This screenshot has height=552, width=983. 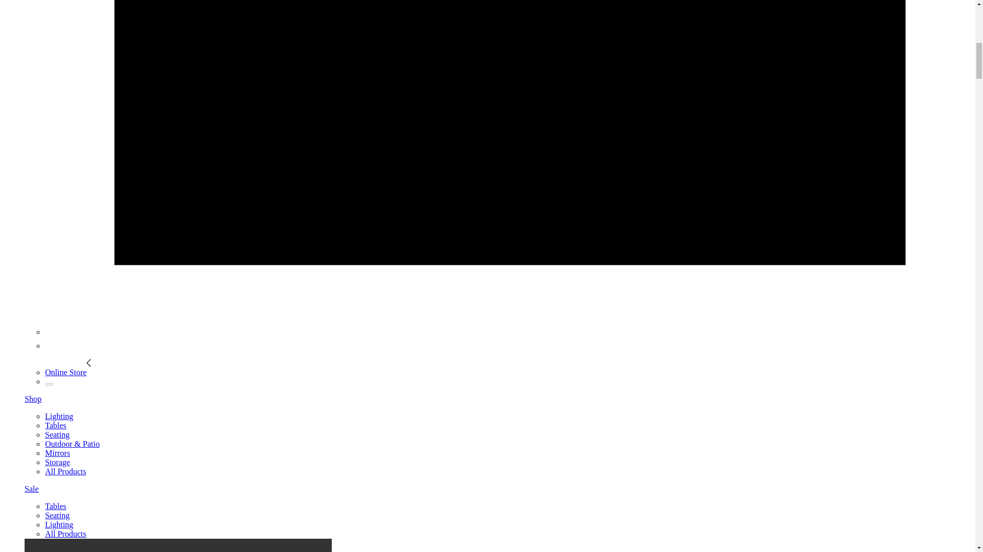 I want to click on All Products, so click(x=66, y=471).